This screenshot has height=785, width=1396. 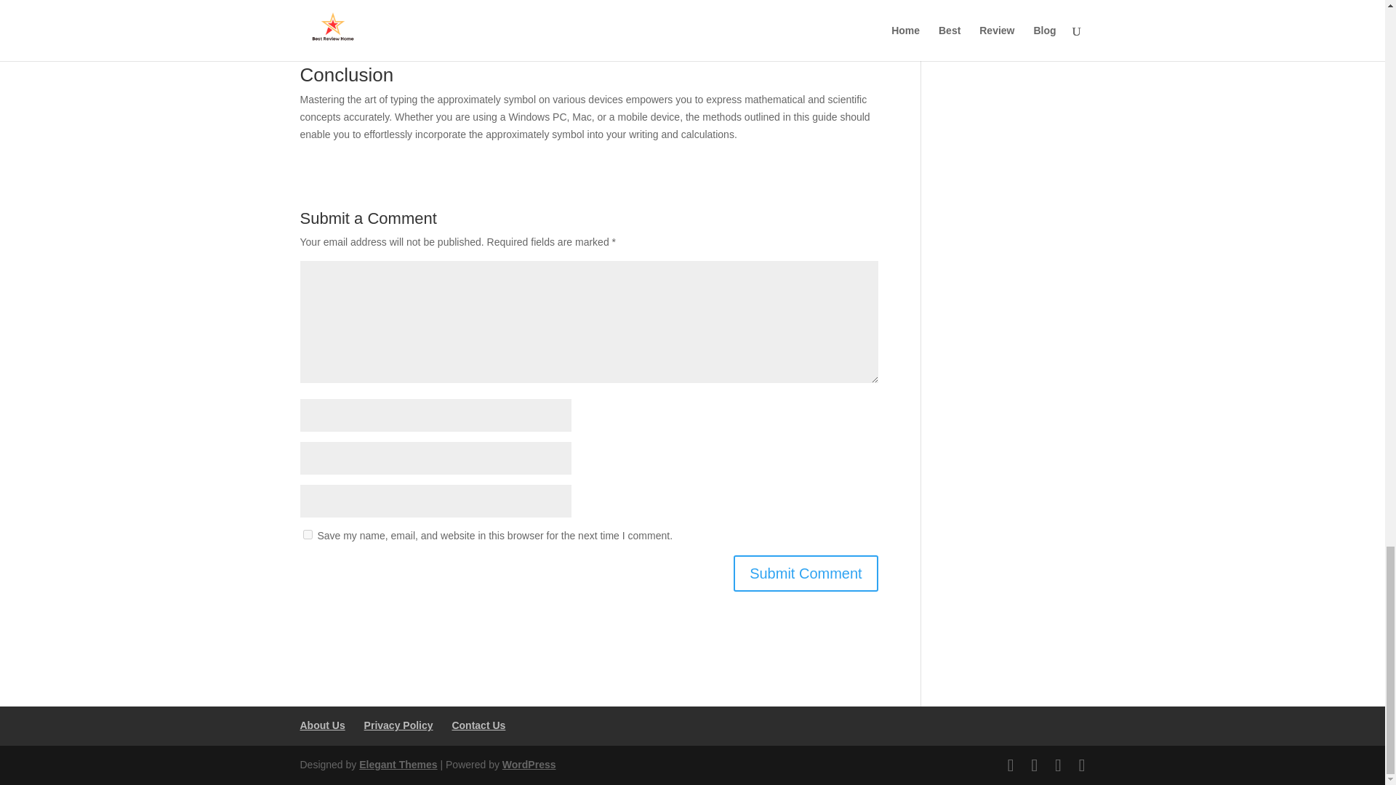 What do you see at coordinates (307, 534) in the screenshot?
I see `yes` at bounding box center [307, 534].